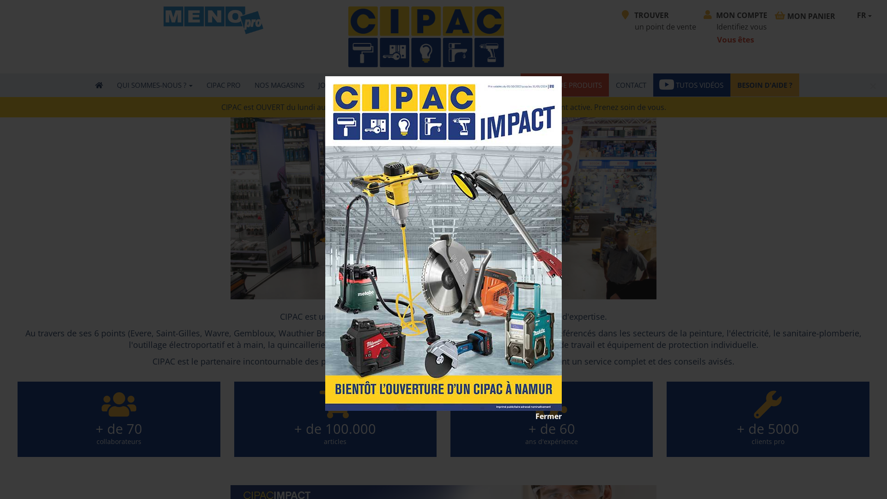 The height and width of the screenshot is (499, 887). Describe the element at coordinates (279, 85) in the screenshot. I see `NOS MAGASINS` at that location.